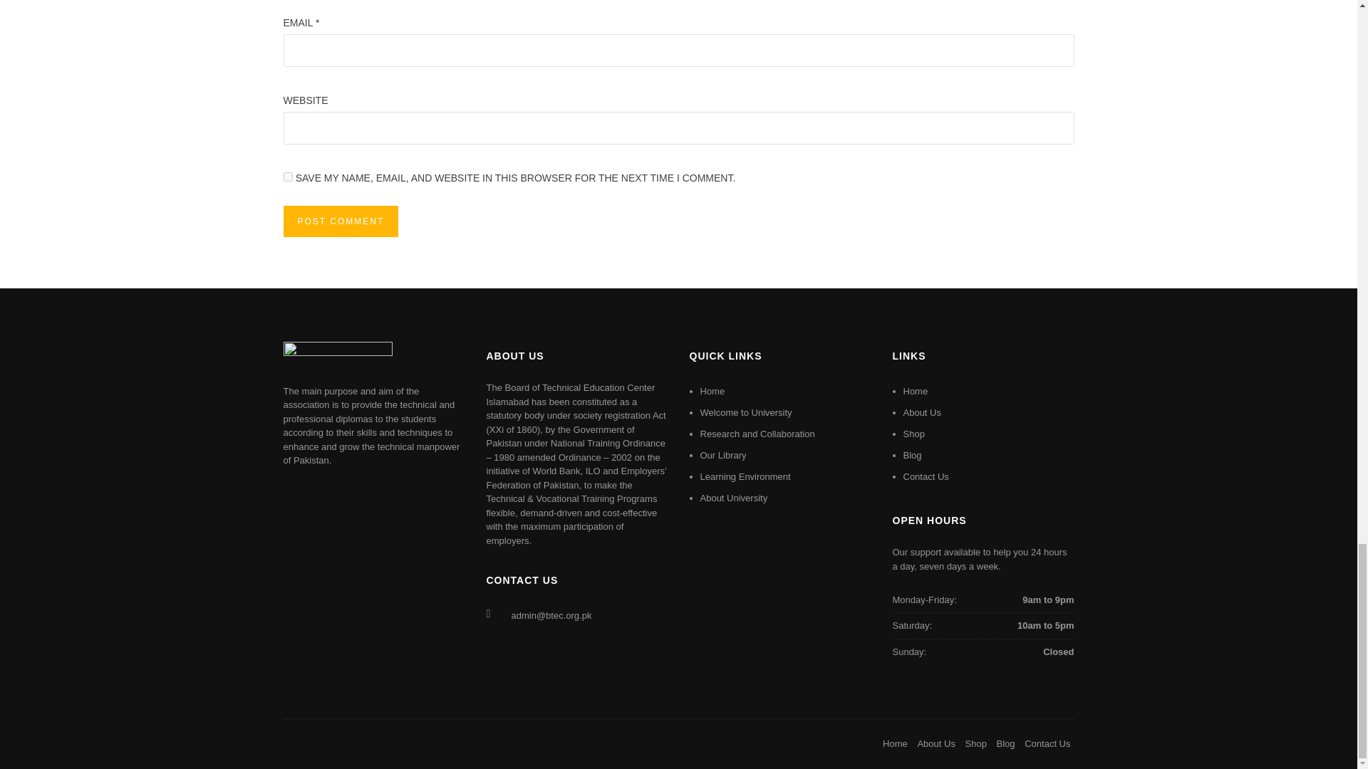 This screenshot has width=1368, height=769. I want to click on yes, so click(288, 177).